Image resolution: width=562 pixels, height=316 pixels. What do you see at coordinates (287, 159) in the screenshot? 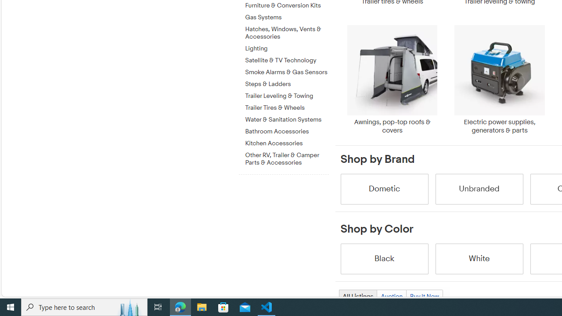
I see `Other RV, Trailer & Camper Parts & Accessories` at bounding box center [287, 159].